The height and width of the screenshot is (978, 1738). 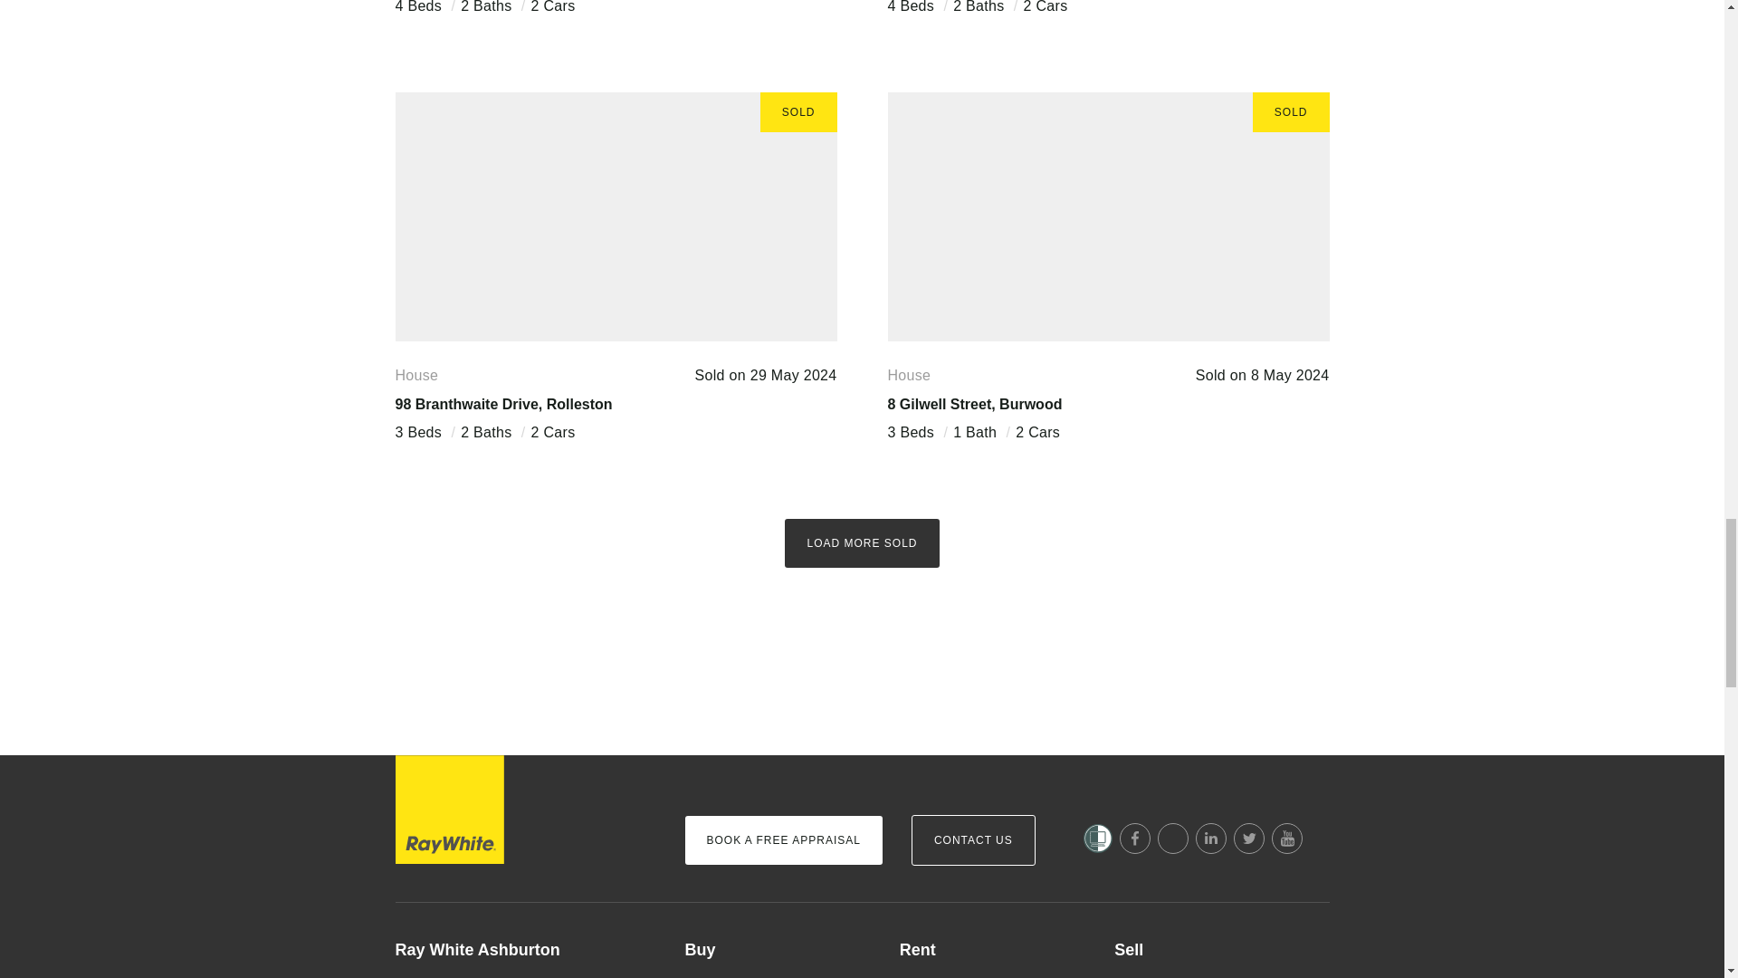 What do you see at coordinates (973, 839) in the screenshot?
I see `CONTACT US` at bounding box center [973, 839].